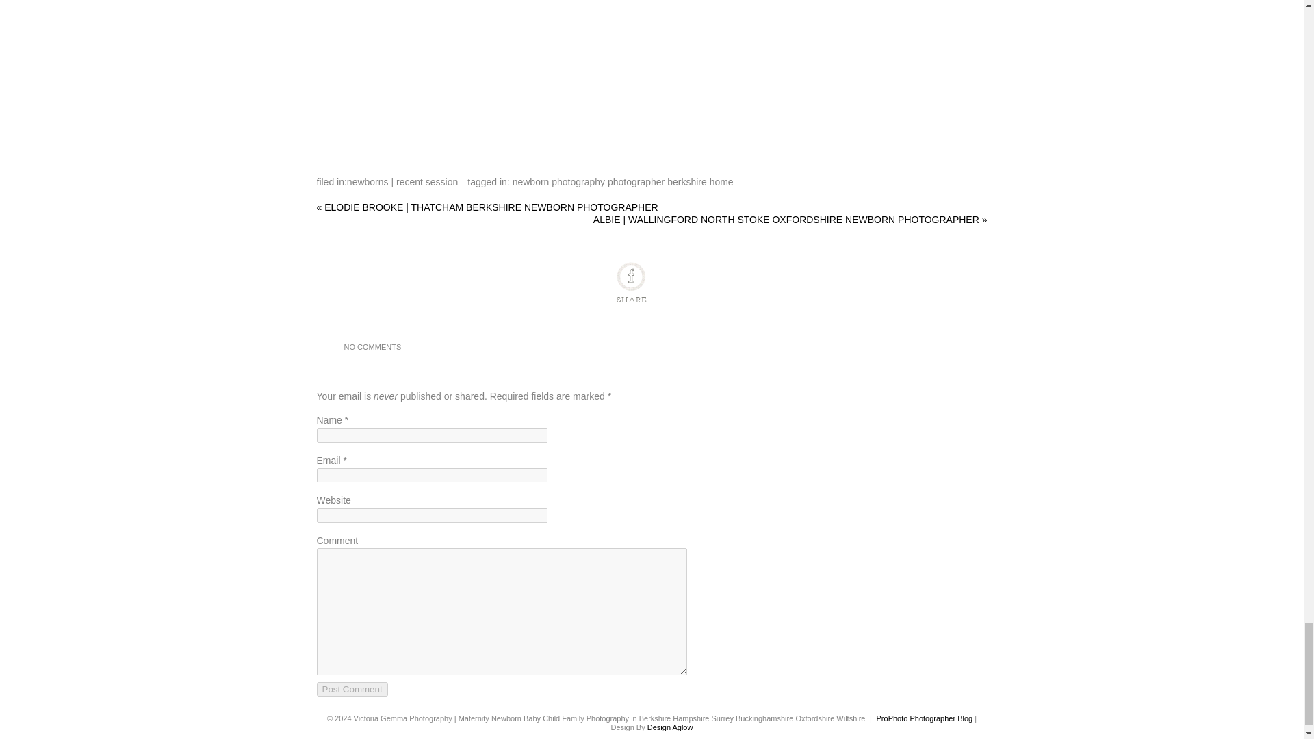 The width and height of the screenshot is (1314, 739). What do you see at coordinates (368, 182) in the screenshot?
I see `newborns` at bounding box center [368, 182].